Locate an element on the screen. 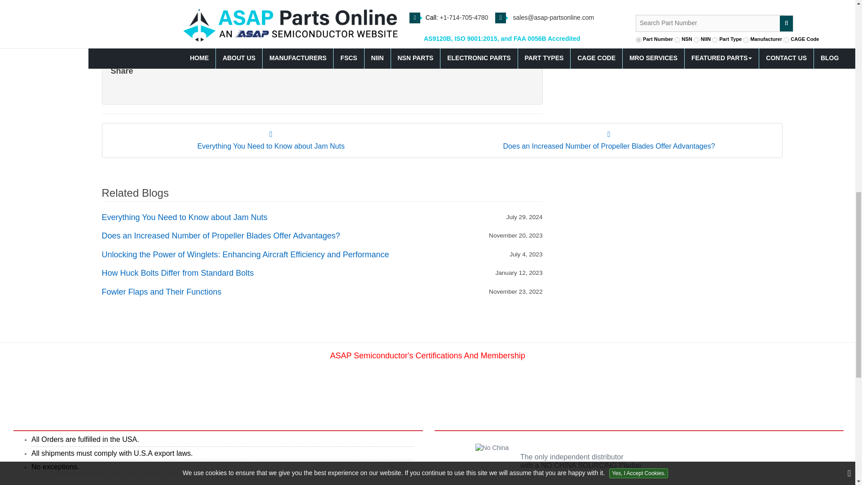 The image size is (862, 485). Aviation is located at coordinates (269, 33).